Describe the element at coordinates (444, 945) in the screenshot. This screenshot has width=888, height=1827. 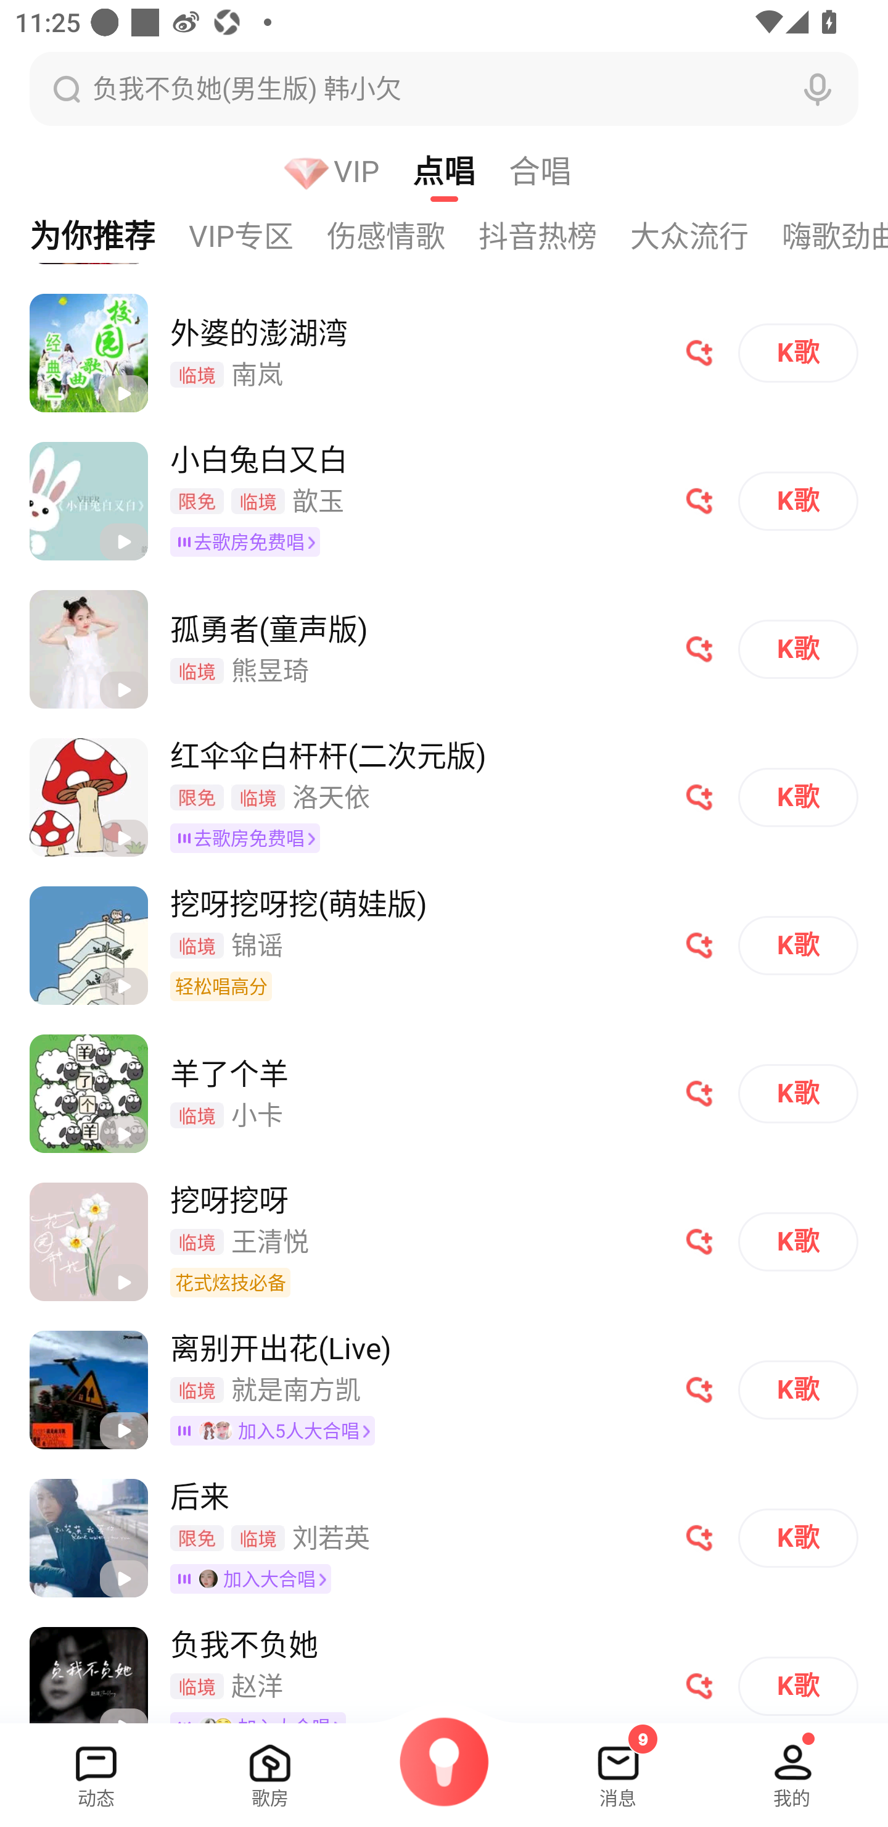
I see `播放 按钮 挖呀挖呀挖(萌娃版) 临境 锦谣 轻松唱高分 点击添加至未唱 按钮 K歌 按钮` at that location.